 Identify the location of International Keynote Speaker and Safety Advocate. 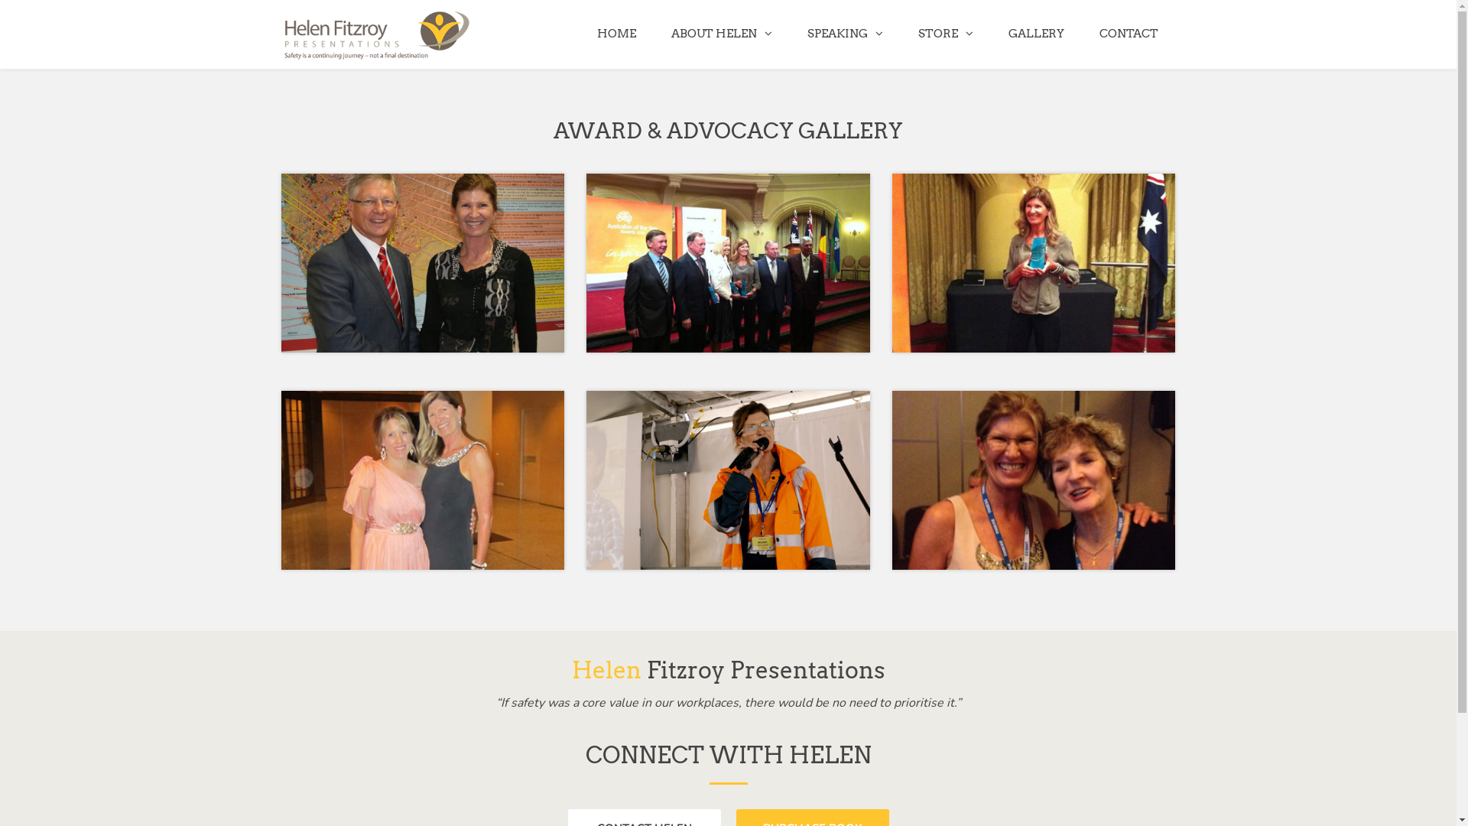
(377, 35).